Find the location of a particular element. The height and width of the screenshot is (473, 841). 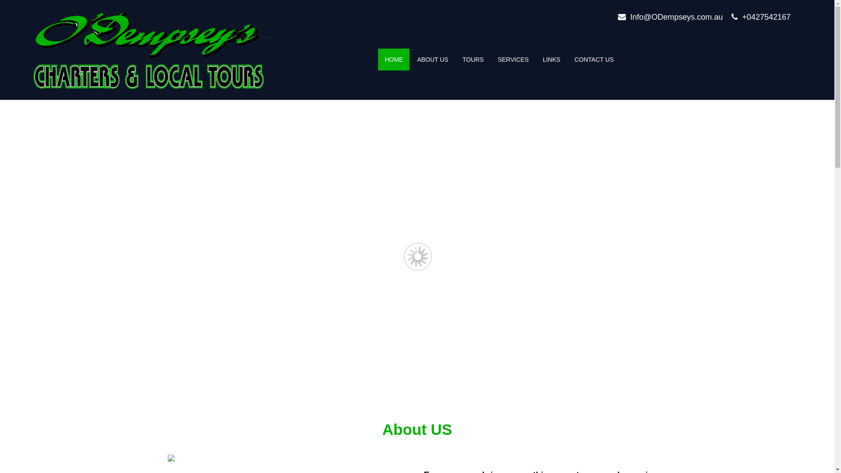

ABOUT US is located at coordinates (433, 60).